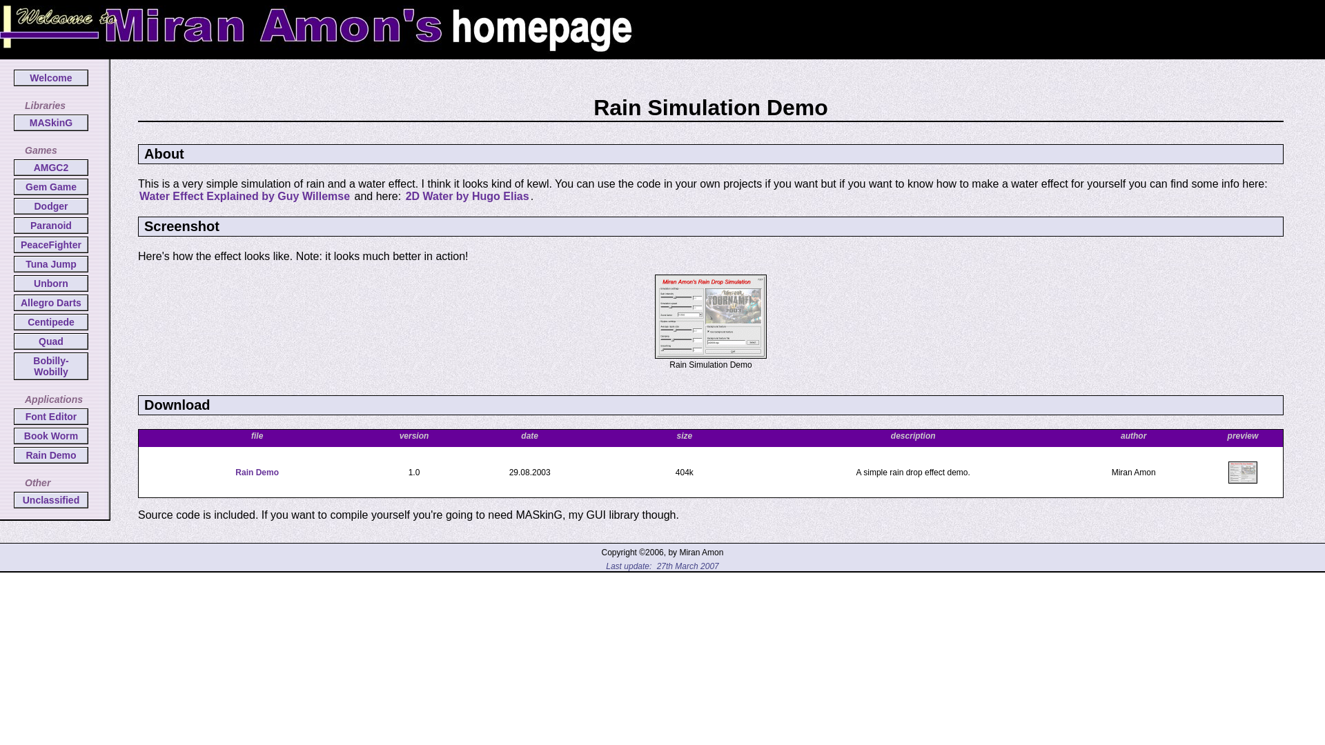 This screenshot has height=745, width=1325. Describe the element at coordinates (51, 187) in the screenshot. I see `Gem Game` at that location.